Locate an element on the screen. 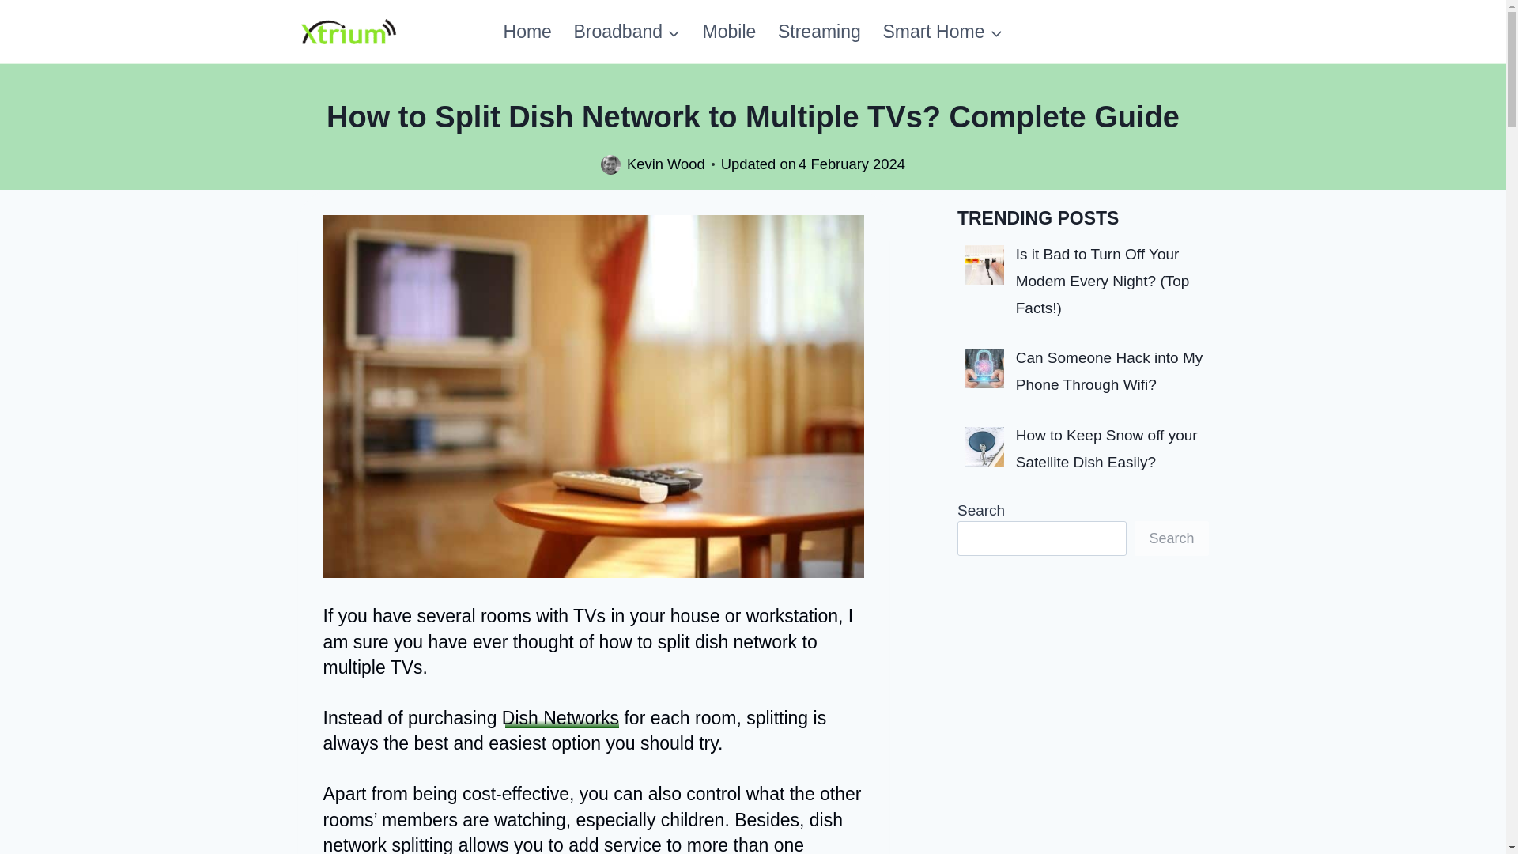  Smart Home is located at coordinates (942, 32).